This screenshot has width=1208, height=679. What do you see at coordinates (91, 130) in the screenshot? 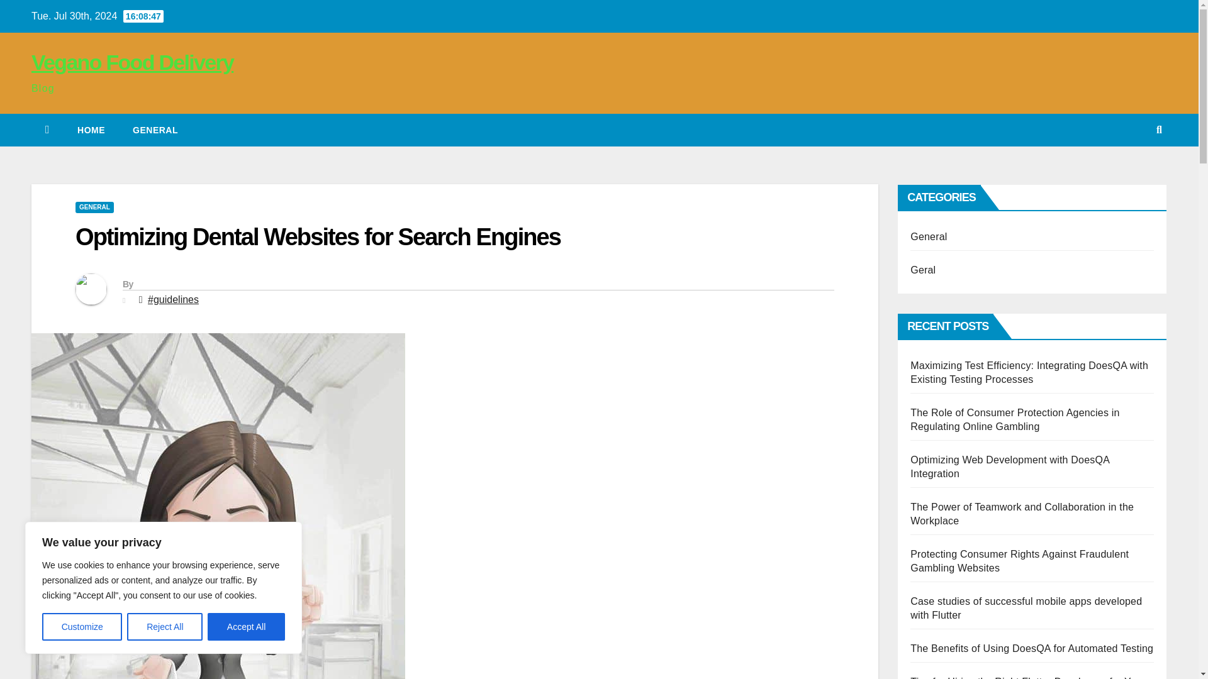
I see `HOME` at bounding box center [91, 130].